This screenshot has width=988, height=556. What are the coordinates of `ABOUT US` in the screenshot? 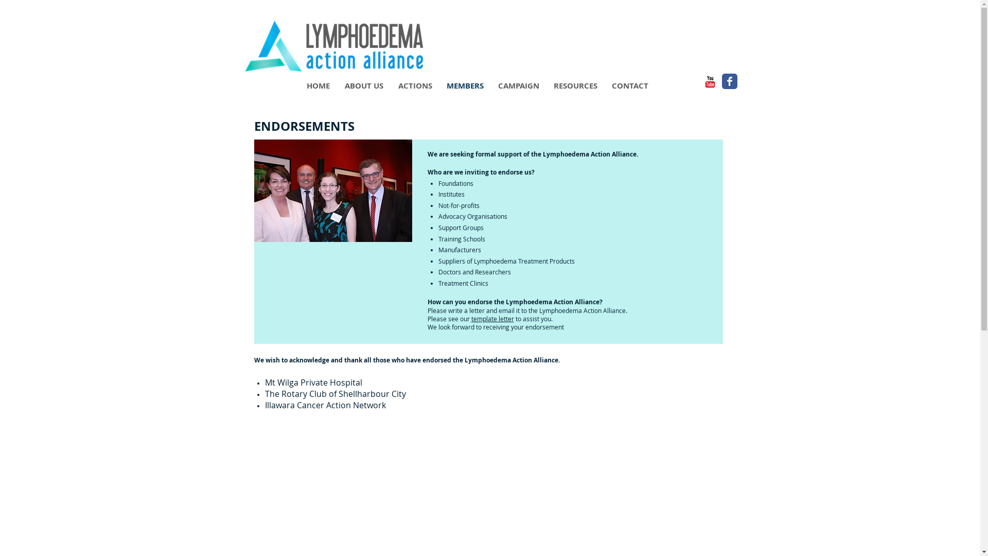 It's located at (362, 86).